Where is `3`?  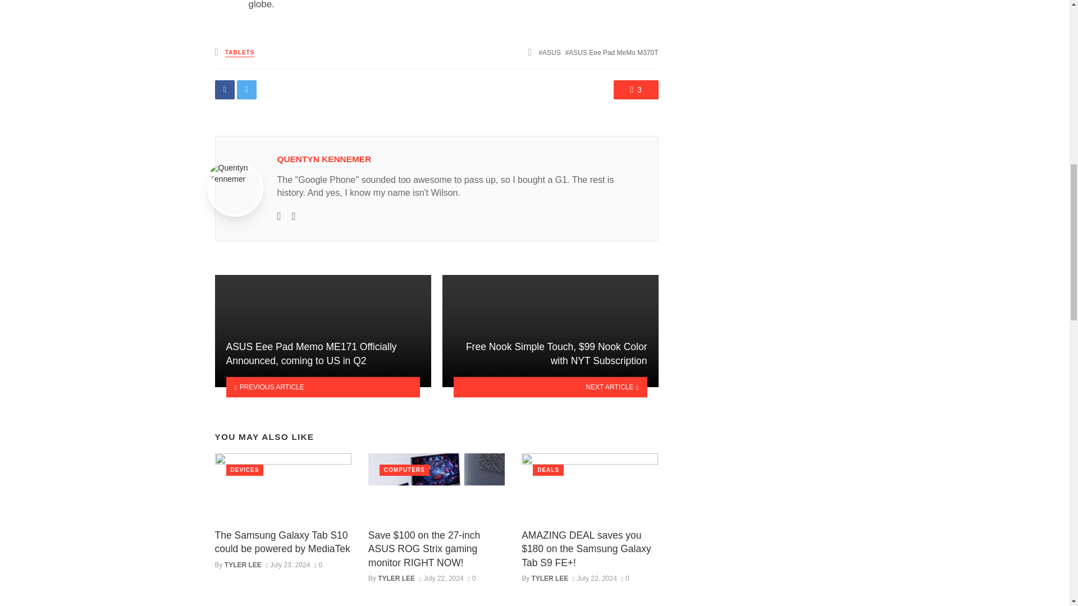 3 is located at coordinates (636, 90).